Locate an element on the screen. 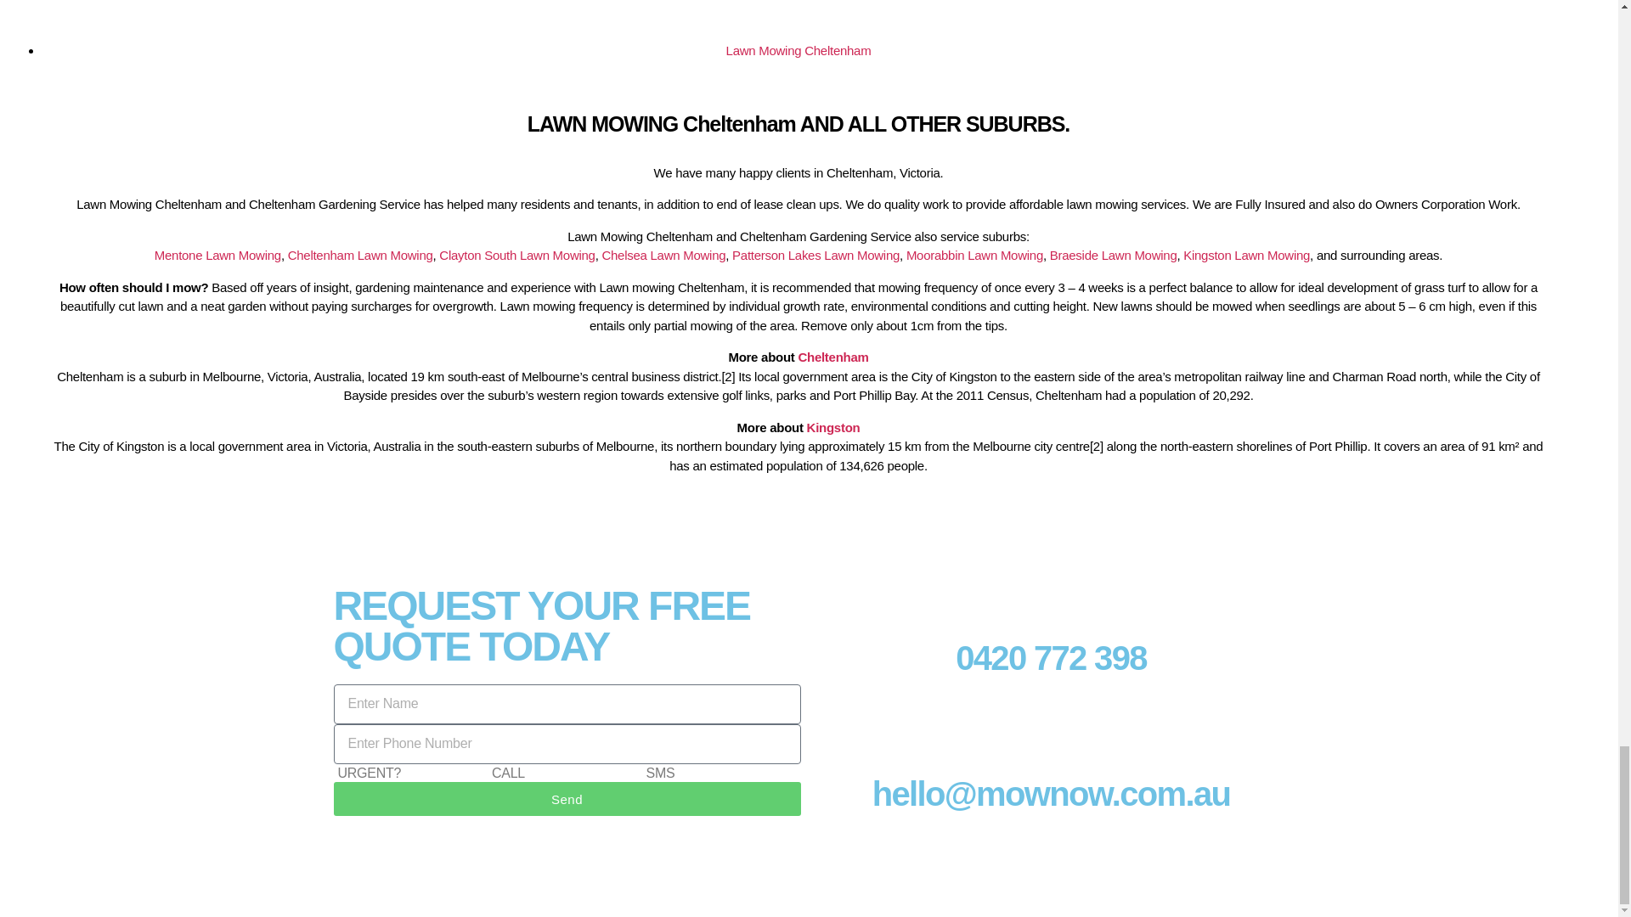 The height and width of the screenshot is (917, 1631). Patterson Lakes Lawn Mowing is located at coordinates (815, 255).